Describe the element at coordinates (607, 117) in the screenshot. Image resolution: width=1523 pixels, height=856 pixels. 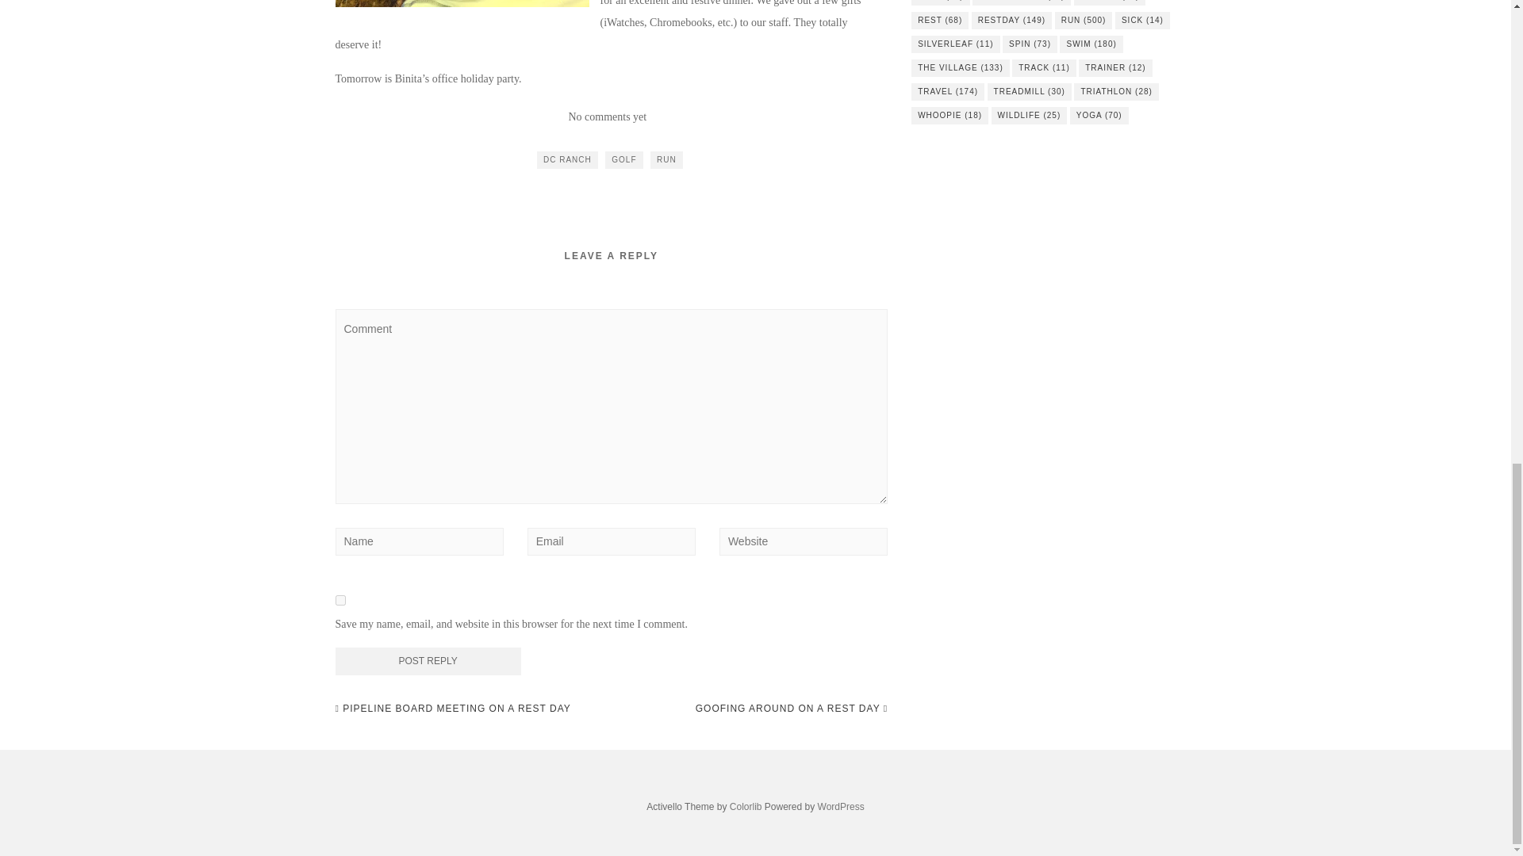
I see `No comments yet` at that location.